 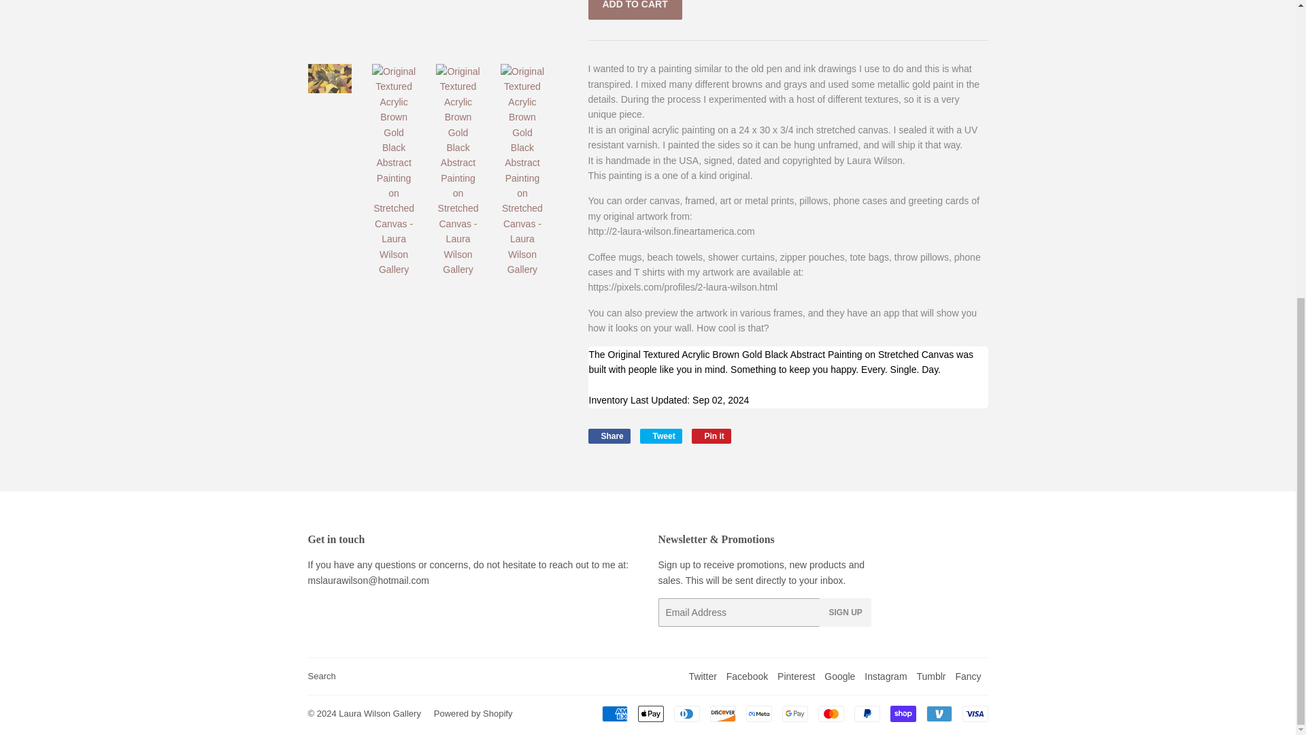 What do you see at coordinates (931, 676) in the screenshot?
I see `Laura Wilson Gallery  on Tumblr` at bounding box center [931, 676].